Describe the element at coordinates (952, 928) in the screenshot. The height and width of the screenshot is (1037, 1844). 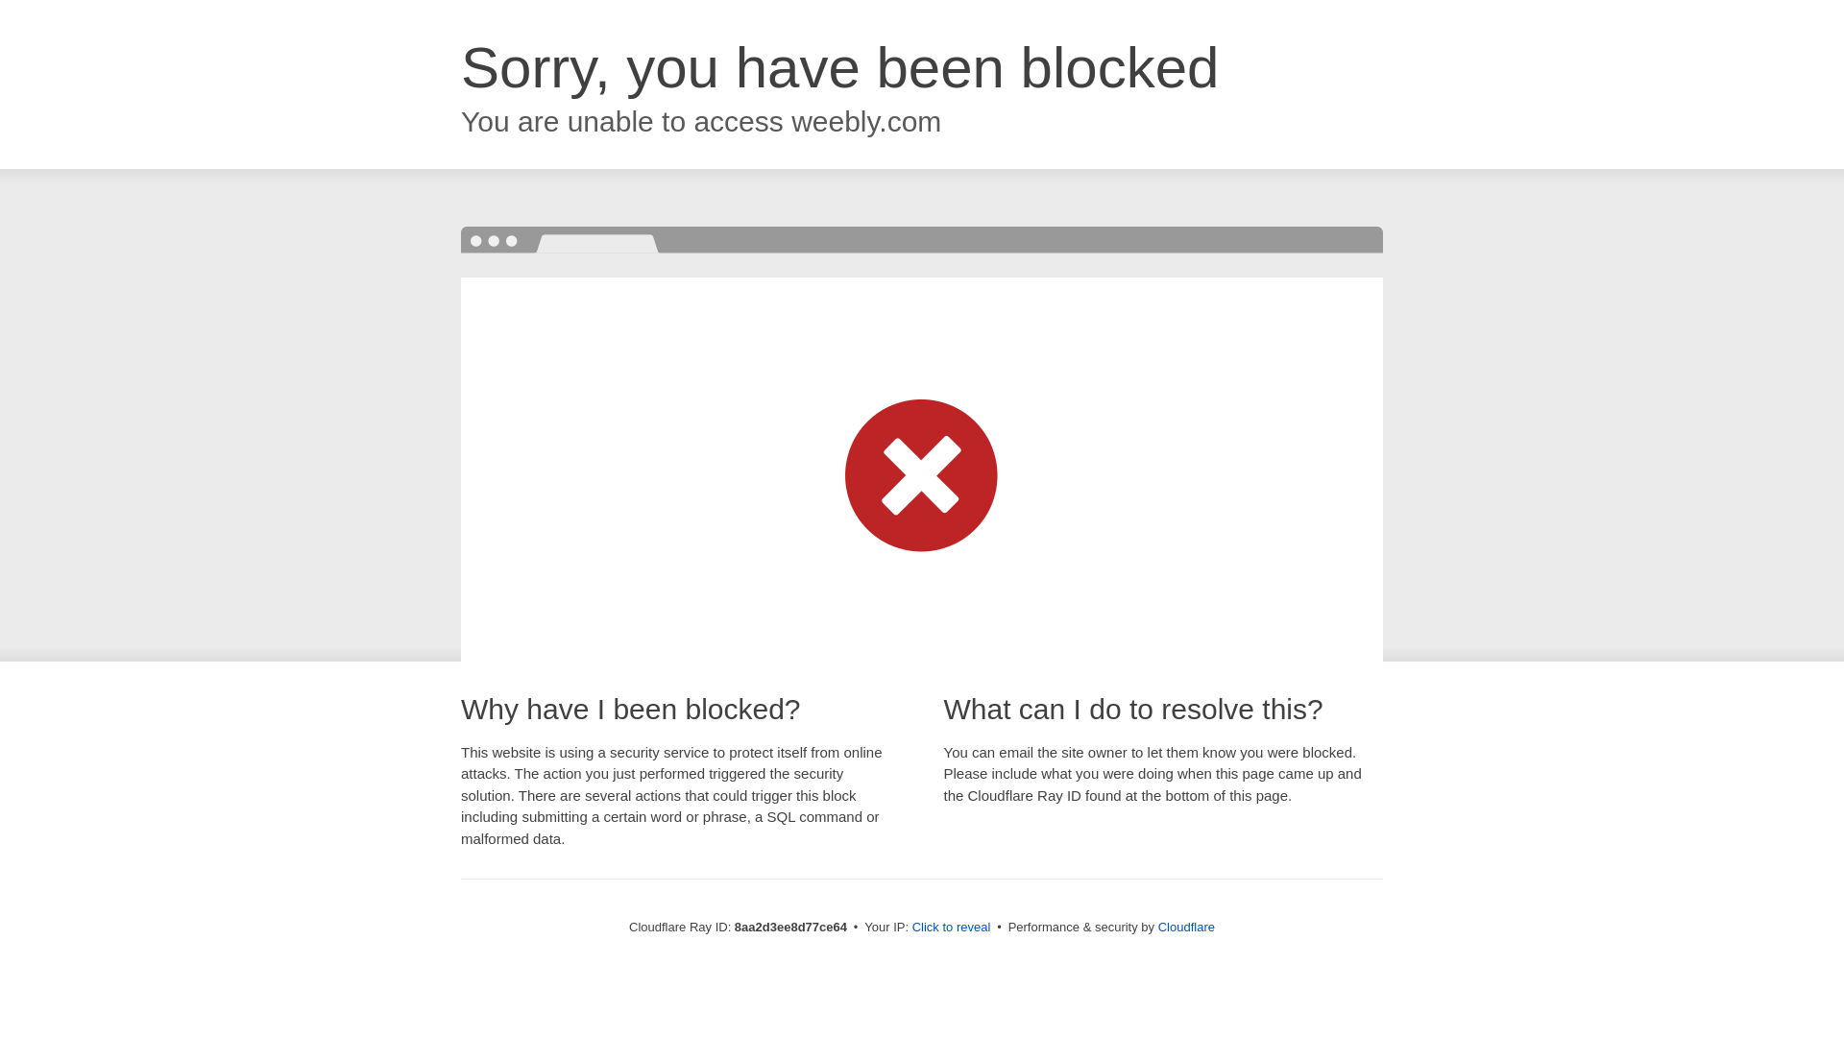
I see `Click to reveal` at that location.